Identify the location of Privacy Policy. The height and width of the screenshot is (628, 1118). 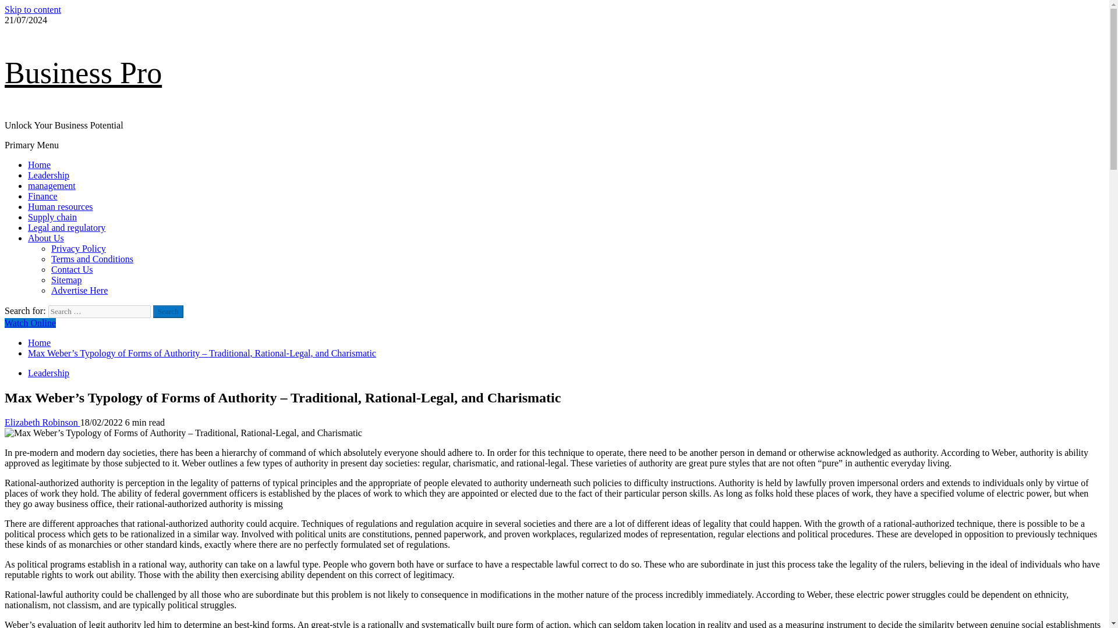
(79, 249).